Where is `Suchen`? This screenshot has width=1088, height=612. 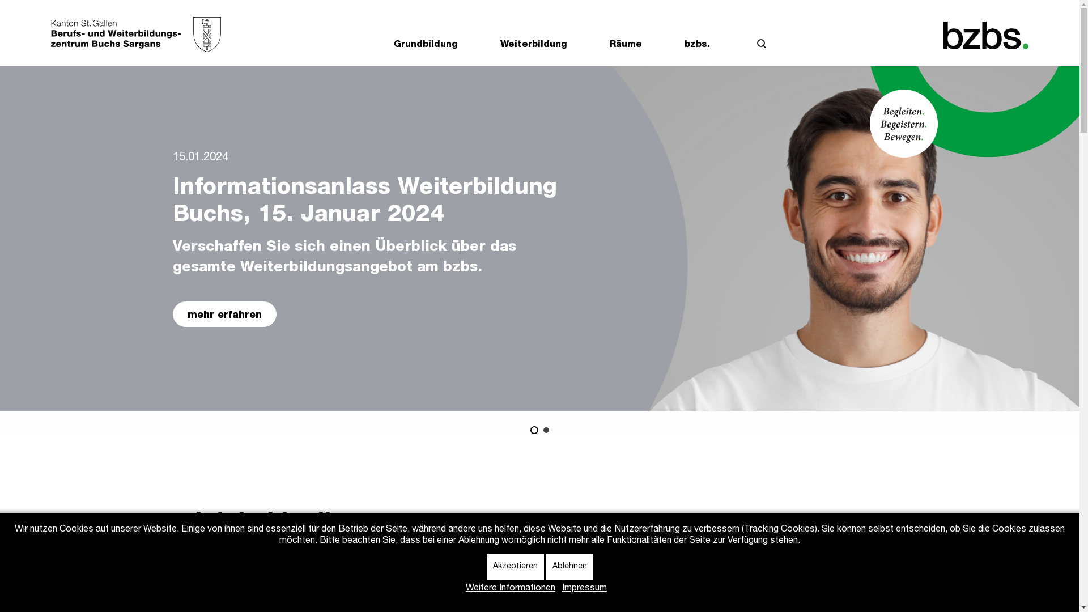
Suchen is located at coordinates (762, 46).